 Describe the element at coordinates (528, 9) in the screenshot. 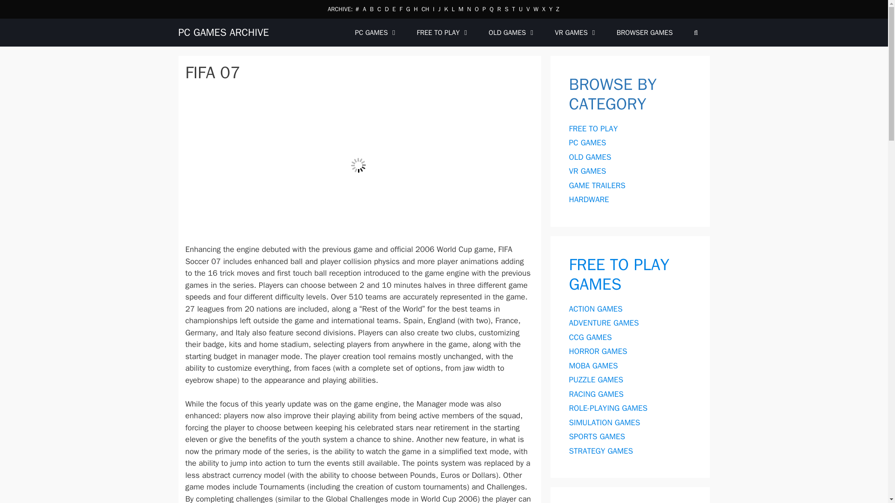

I see `V` at that location.